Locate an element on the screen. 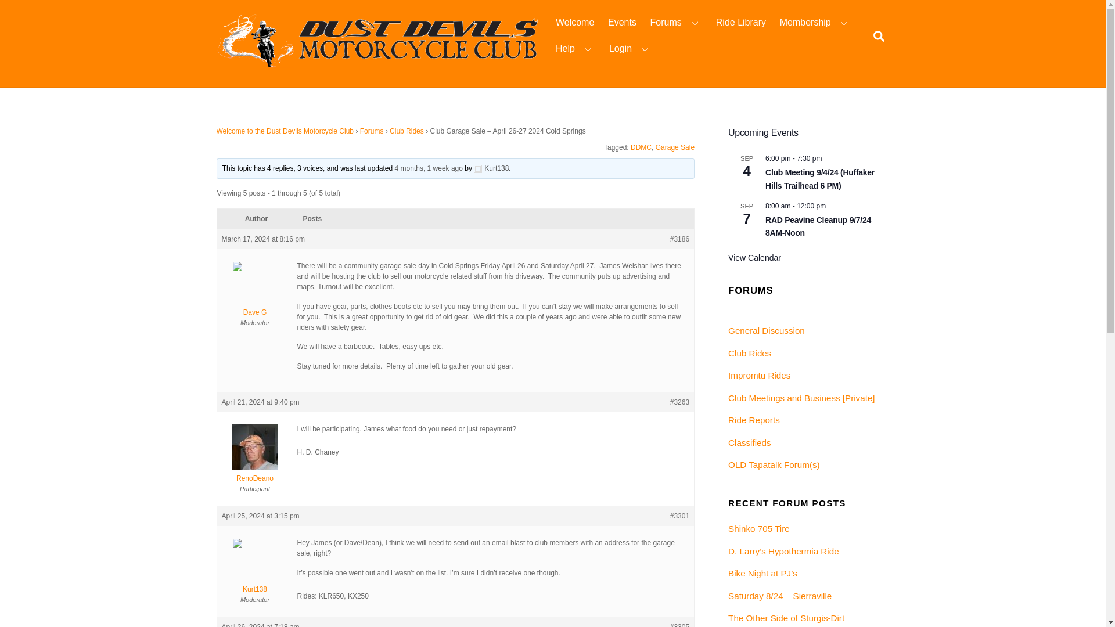 The width and height of the screenshot is (1115, 627). Welcome to the Dust Devils Motorcycle Club is located at coordinates (285, 131).